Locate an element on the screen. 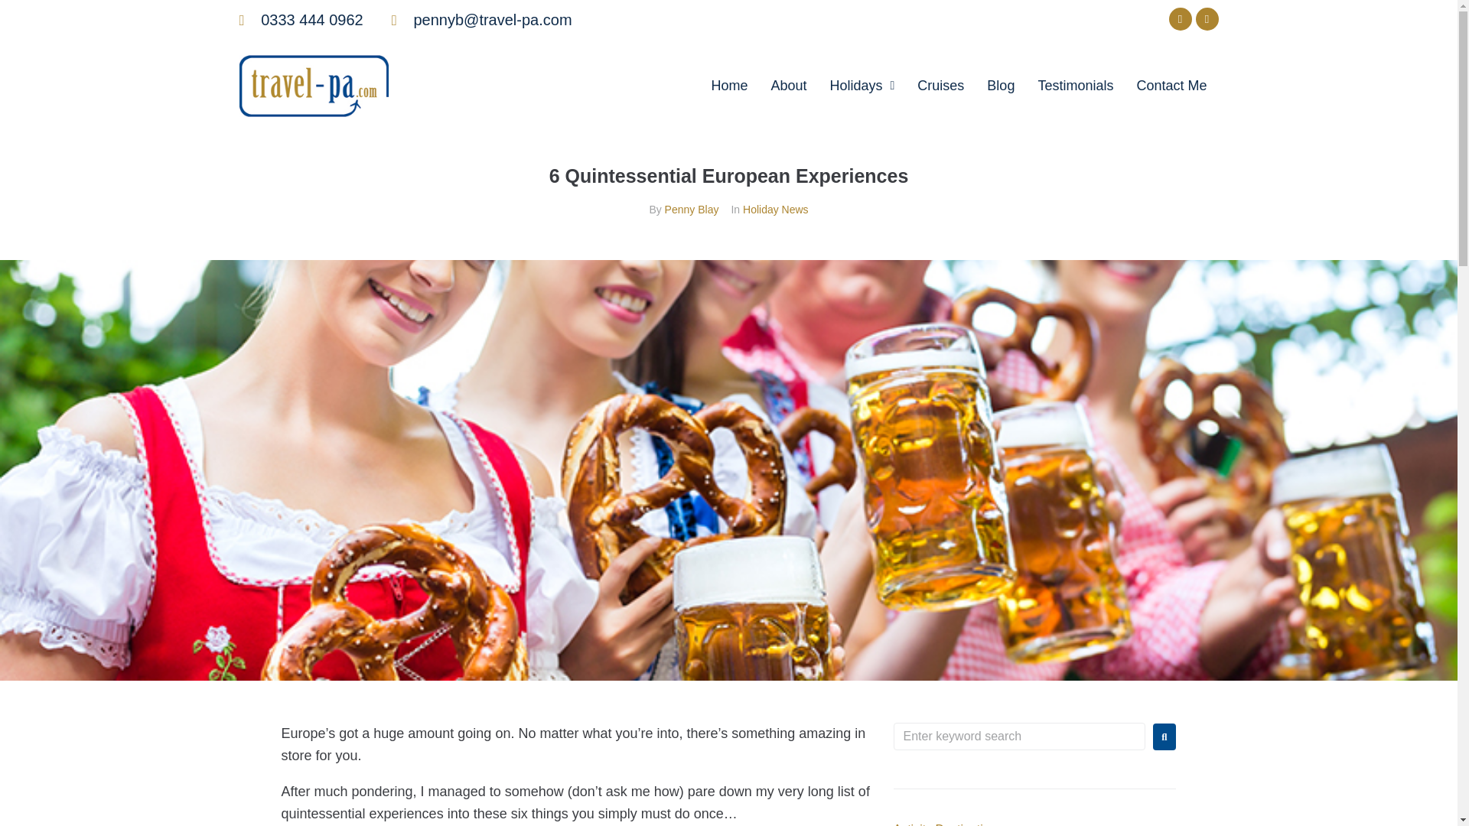 The width and height of the screenshot is (1469, 826). Contact Me is located at coordinates (1171, 86).